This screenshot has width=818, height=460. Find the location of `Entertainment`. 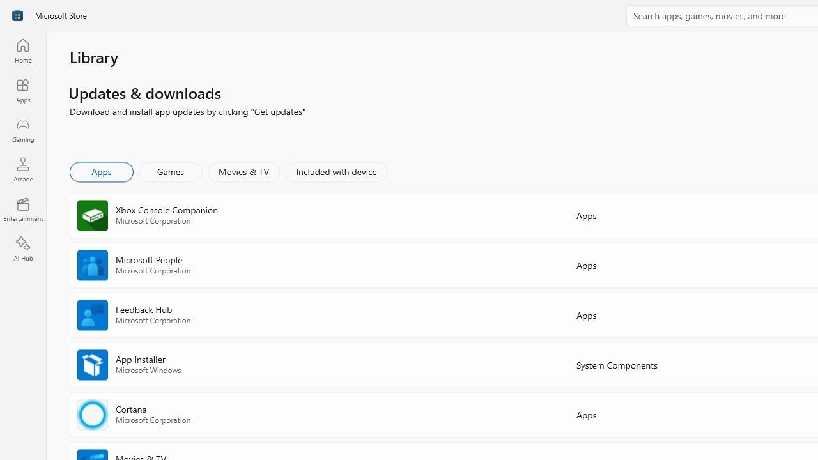

Entertainment is located at coordinates (23, 210).